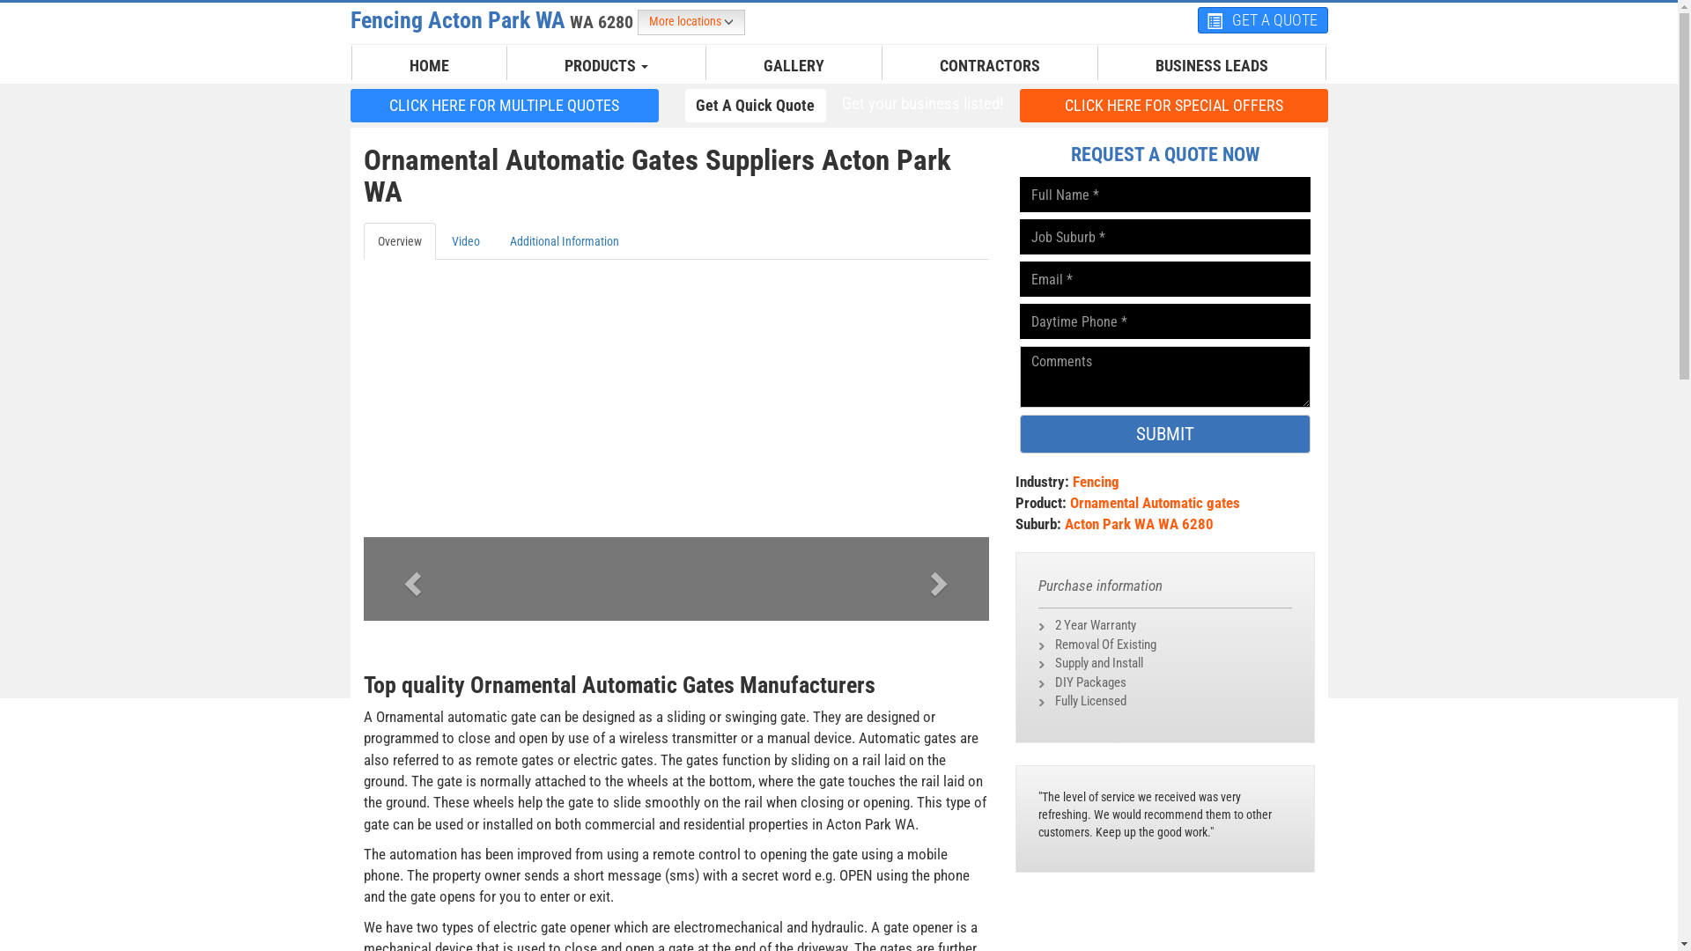 The width and height of the screenshot is (1691, 951). I want to click on CLICK HERE FOR MULTIPLE QUOTES, so click(505, 105).